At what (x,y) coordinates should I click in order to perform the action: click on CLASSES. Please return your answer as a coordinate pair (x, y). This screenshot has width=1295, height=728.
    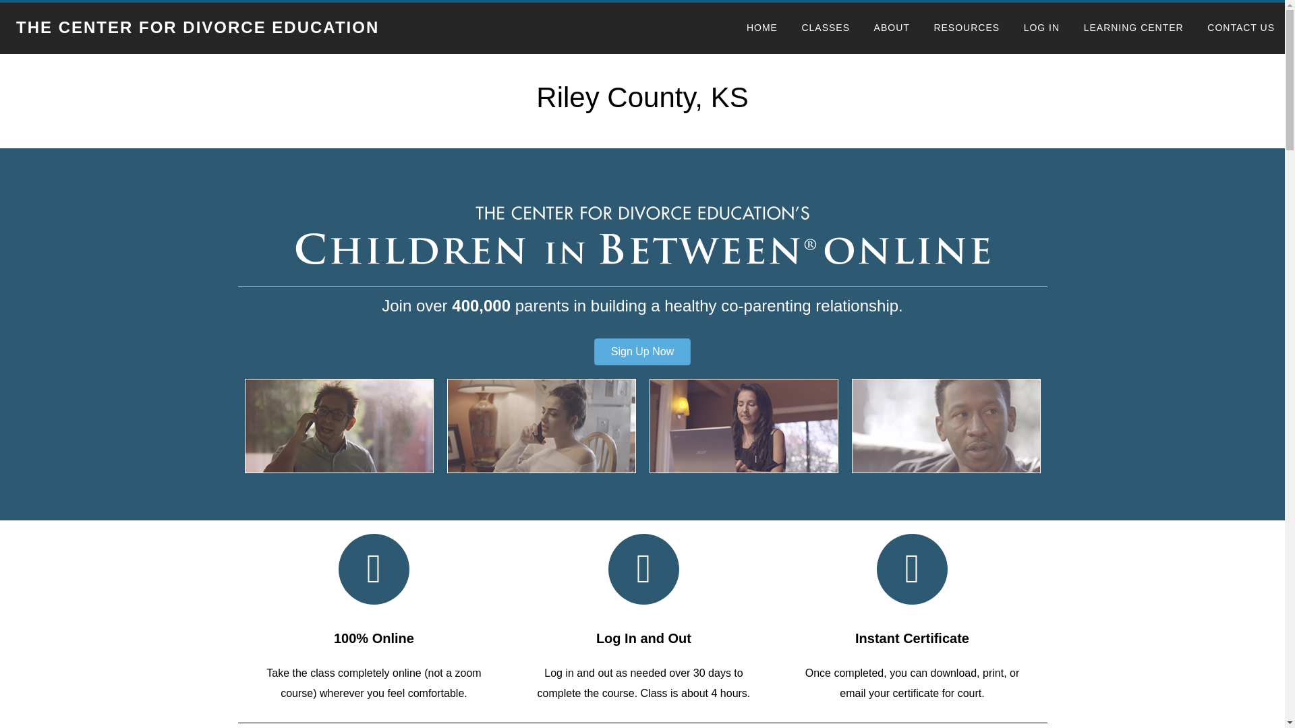
    Looking at the image, I should click on (826, 28).